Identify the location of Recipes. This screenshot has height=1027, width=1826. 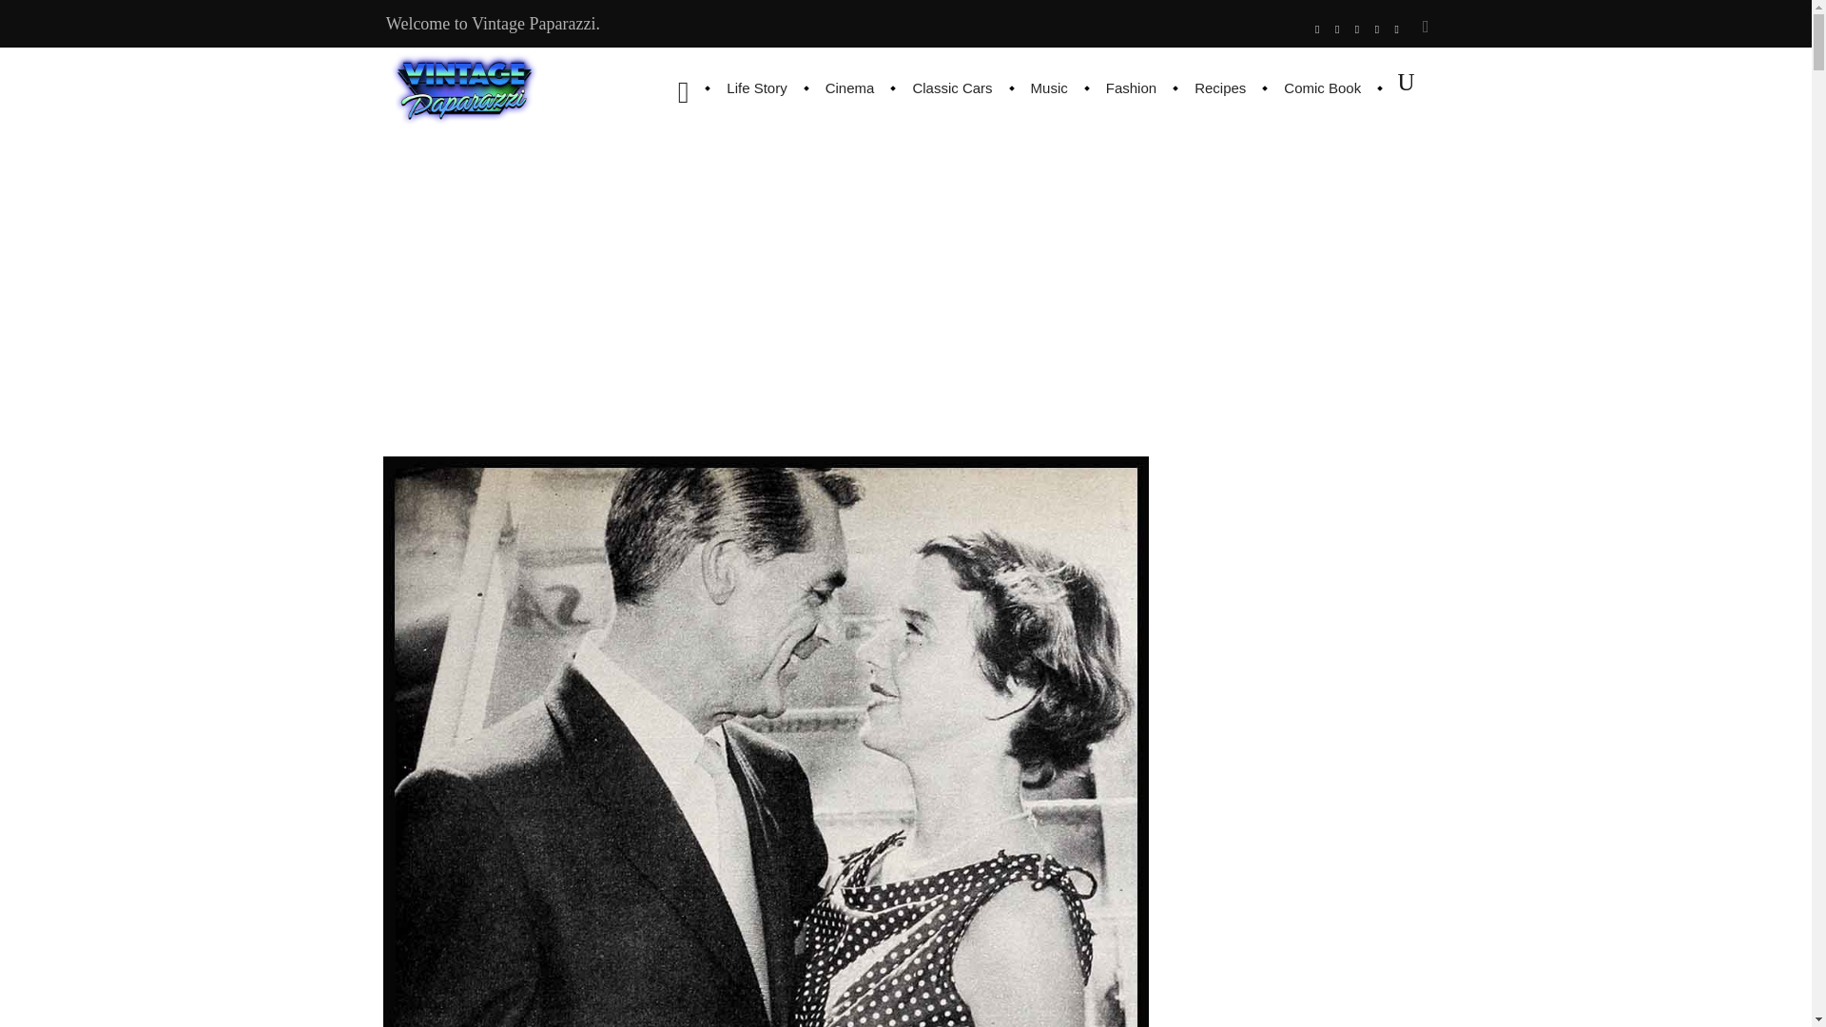
(1220, 87).